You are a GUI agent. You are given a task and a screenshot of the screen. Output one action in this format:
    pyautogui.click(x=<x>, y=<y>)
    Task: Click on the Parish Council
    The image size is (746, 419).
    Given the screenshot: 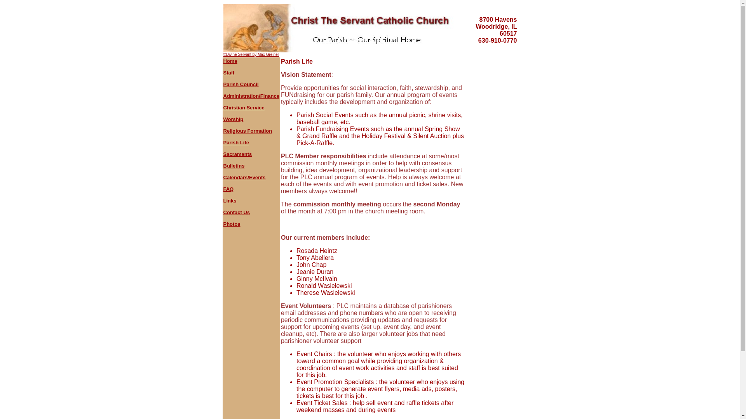 What is the action you would take?
    pyautogui.click(x=241, y=84)
    